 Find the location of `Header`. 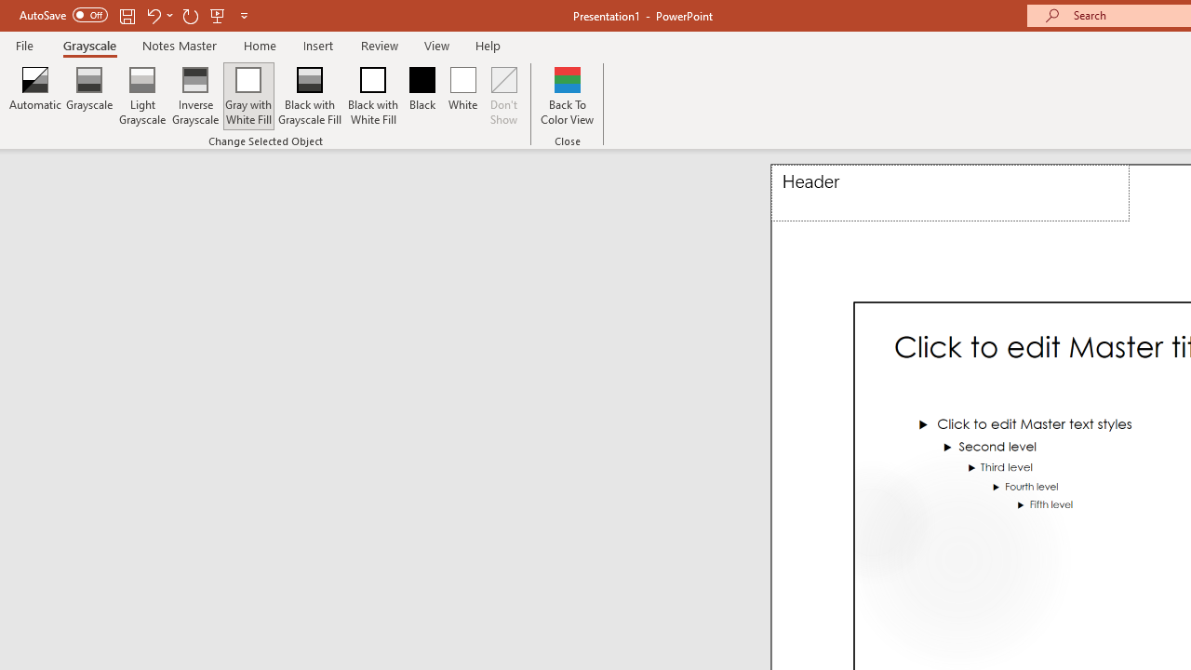

Header is located at coordinates (950, 194).